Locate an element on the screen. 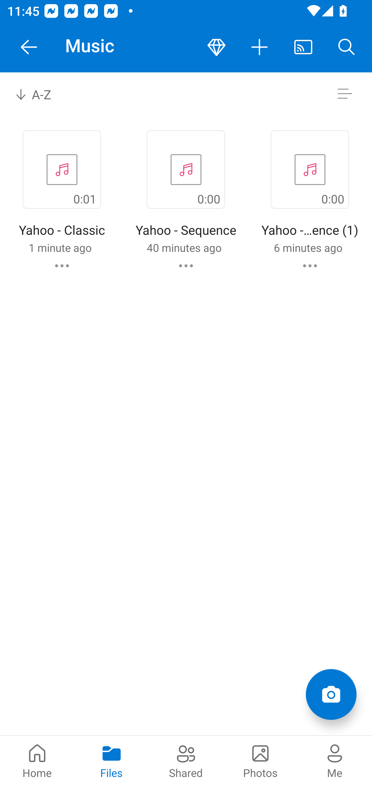 The height and width of the screenshot is (786, 372). A-Z Sort by combo box, sort by name, A to Z is located at coordinates (40, 94).